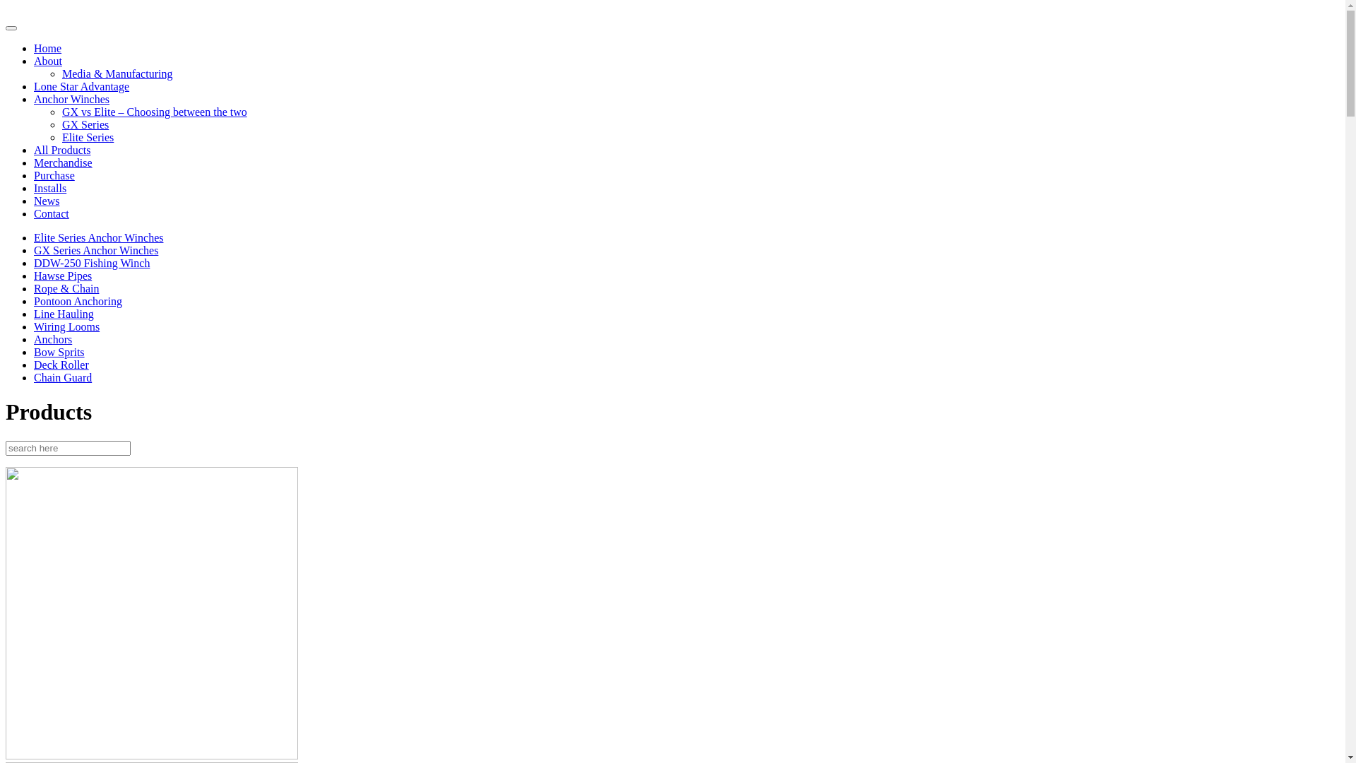 The image size is (1356, 763). What do you see at coordinates (50, 188) in the screenshot?
I see `Installs` at bounding box center [50, 188].